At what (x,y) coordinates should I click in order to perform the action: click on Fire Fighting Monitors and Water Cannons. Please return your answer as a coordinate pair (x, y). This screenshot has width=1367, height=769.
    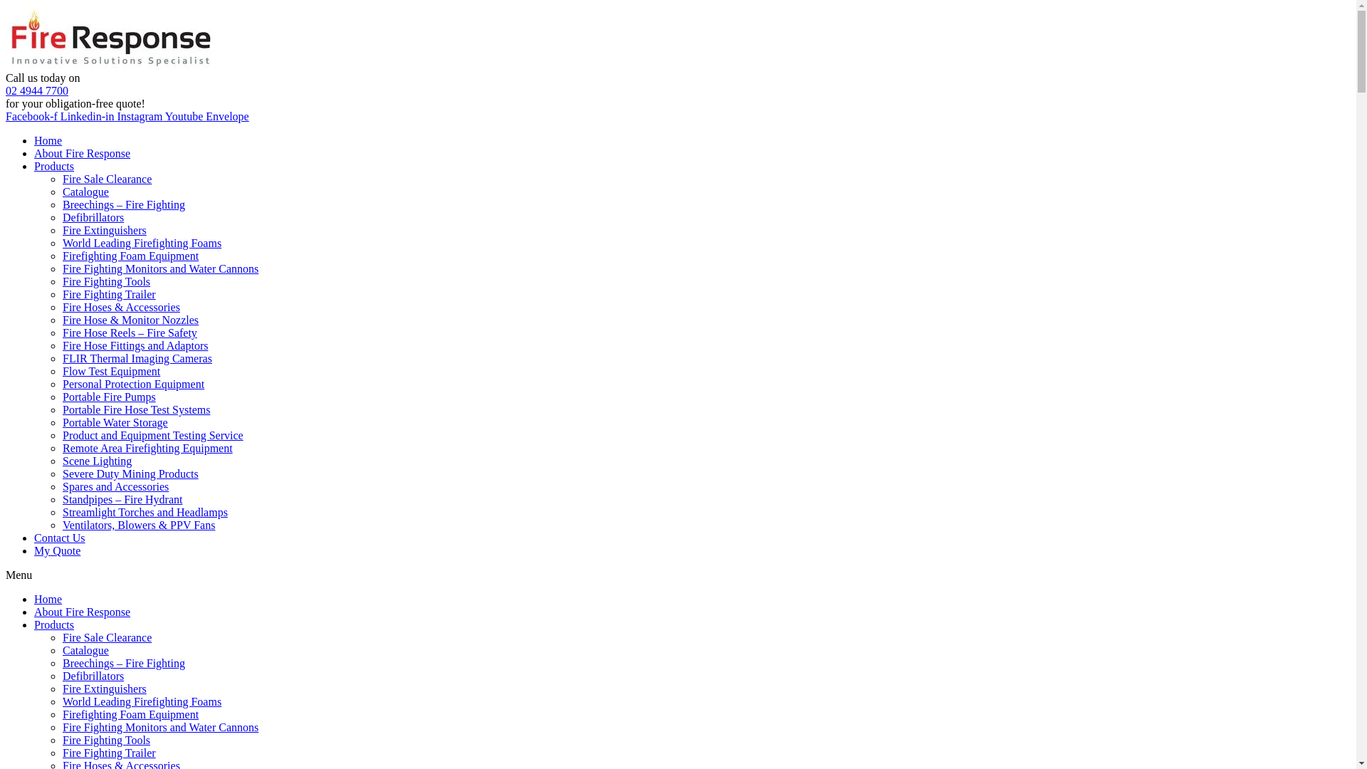
    Looking at the image, I should click on (161, 269).